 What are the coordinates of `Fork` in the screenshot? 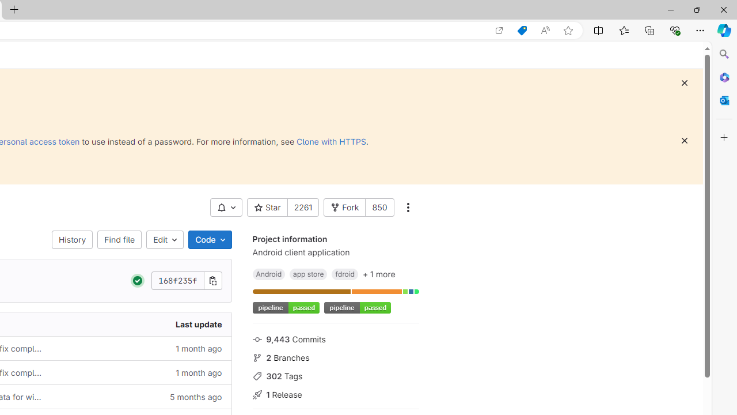 It's located at (344, 207).